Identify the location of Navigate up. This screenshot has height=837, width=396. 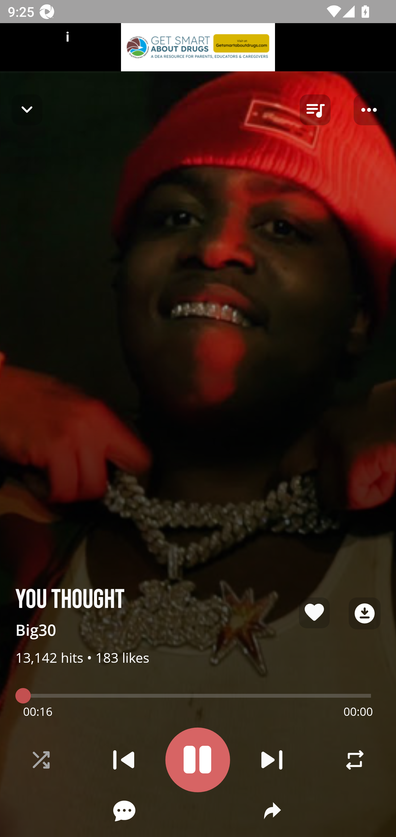
(27, 110).